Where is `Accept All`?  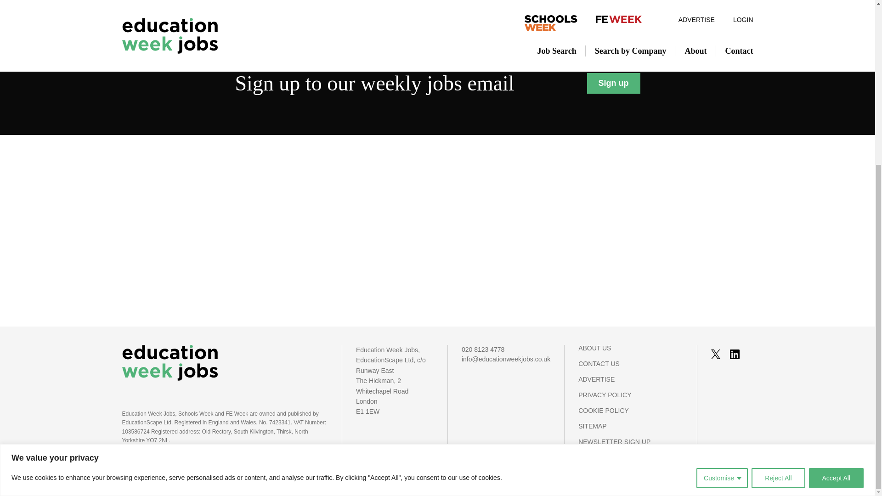
Accept All is located at coordinates (836, 235).